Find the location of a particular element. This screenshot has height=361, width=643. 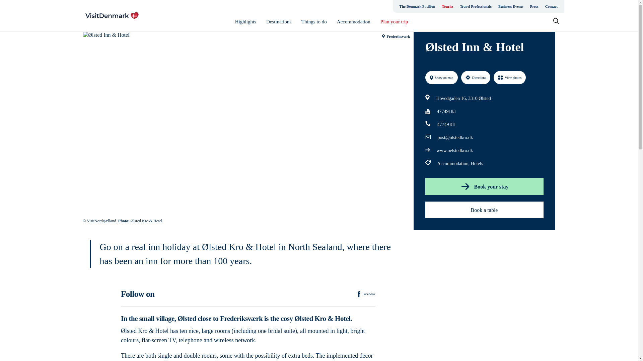

Destinations is located at coordinates (279, 22).